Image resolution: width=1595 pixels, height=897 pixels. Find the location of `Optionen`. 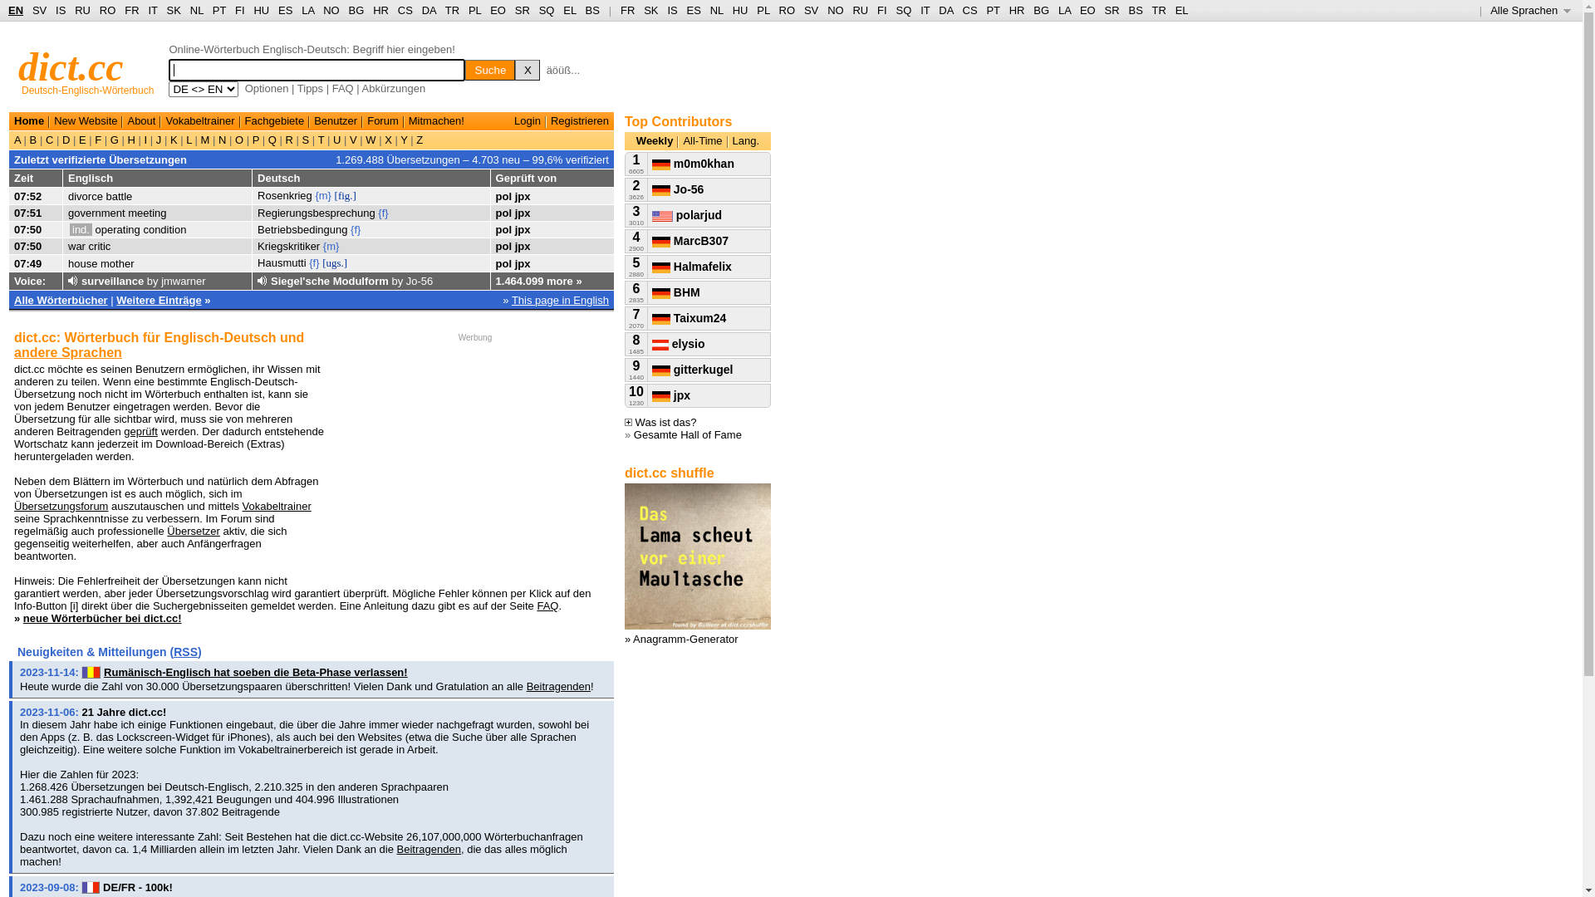

Optionen is located at coordinates (267, 88).